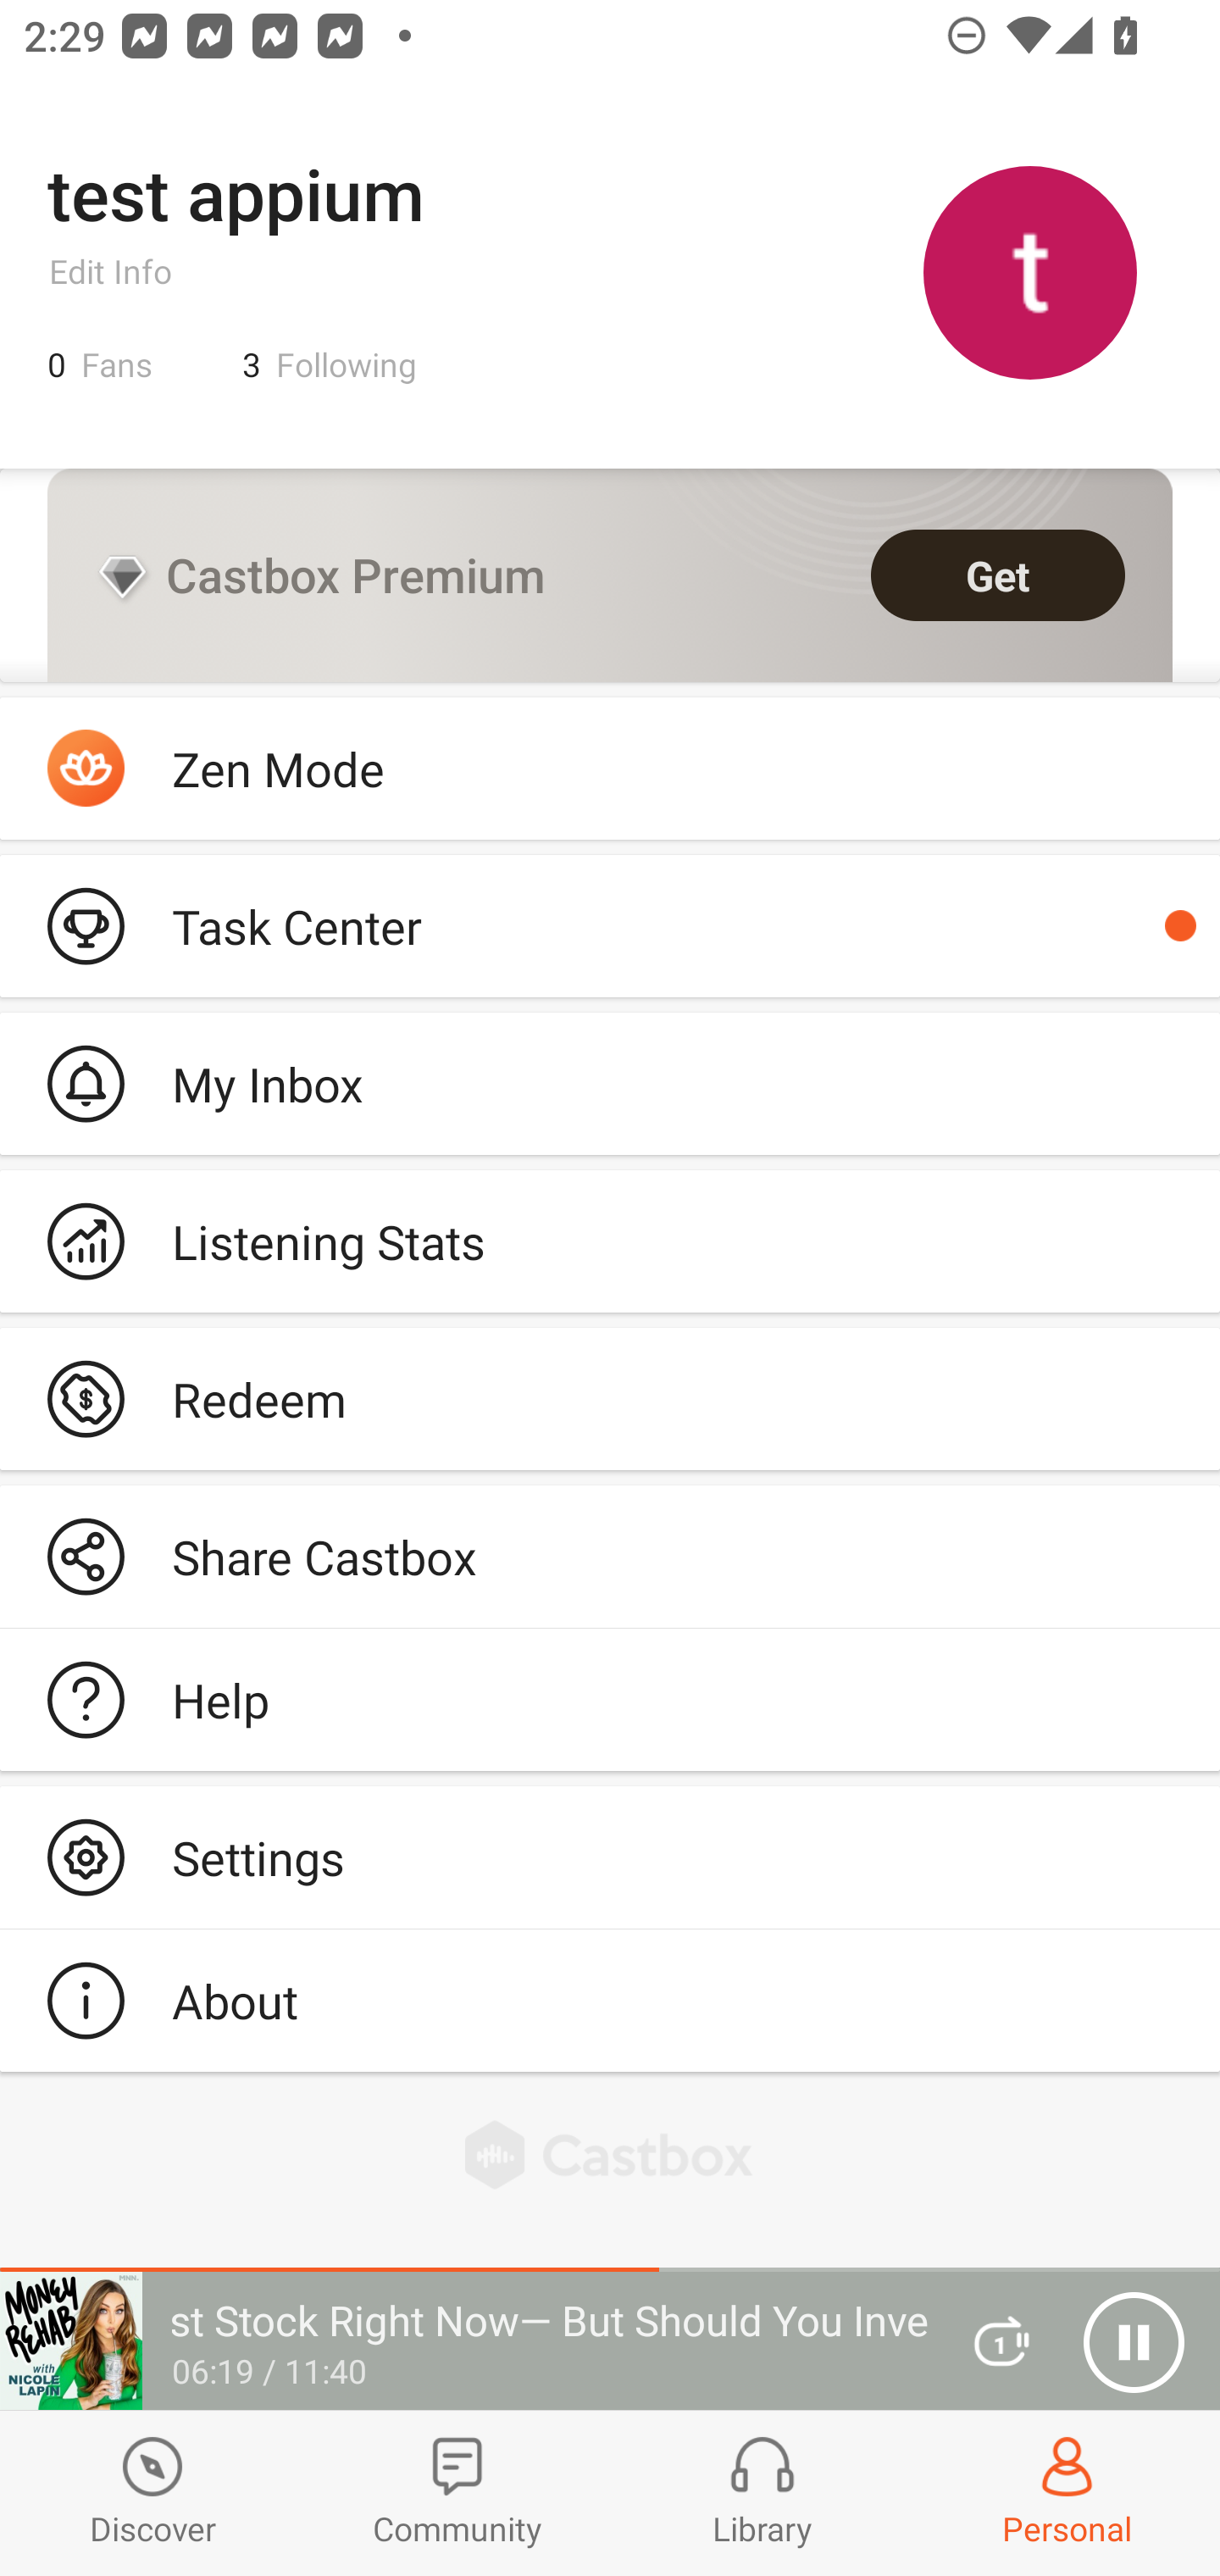 Image resolution: width=1220 pixels, height=2576 pixels. Describe the element at coordinates (610, 1083) in the screenshot. I see ` My Inbox` at that location.